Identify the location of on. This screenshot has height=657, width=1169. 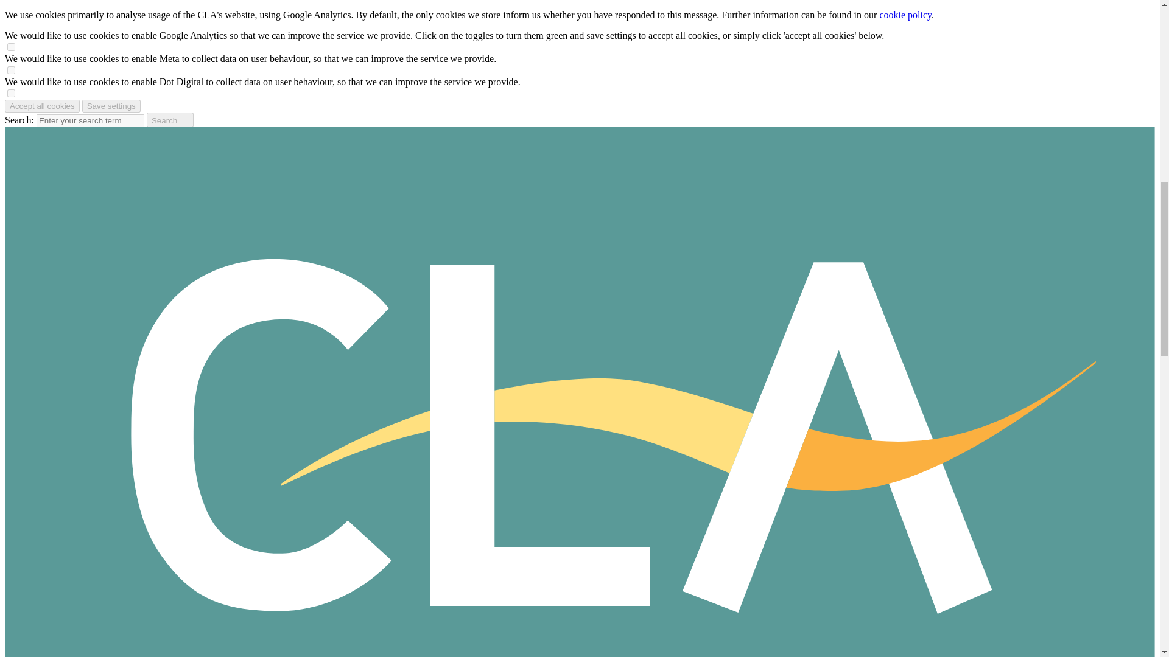
(11, 47).